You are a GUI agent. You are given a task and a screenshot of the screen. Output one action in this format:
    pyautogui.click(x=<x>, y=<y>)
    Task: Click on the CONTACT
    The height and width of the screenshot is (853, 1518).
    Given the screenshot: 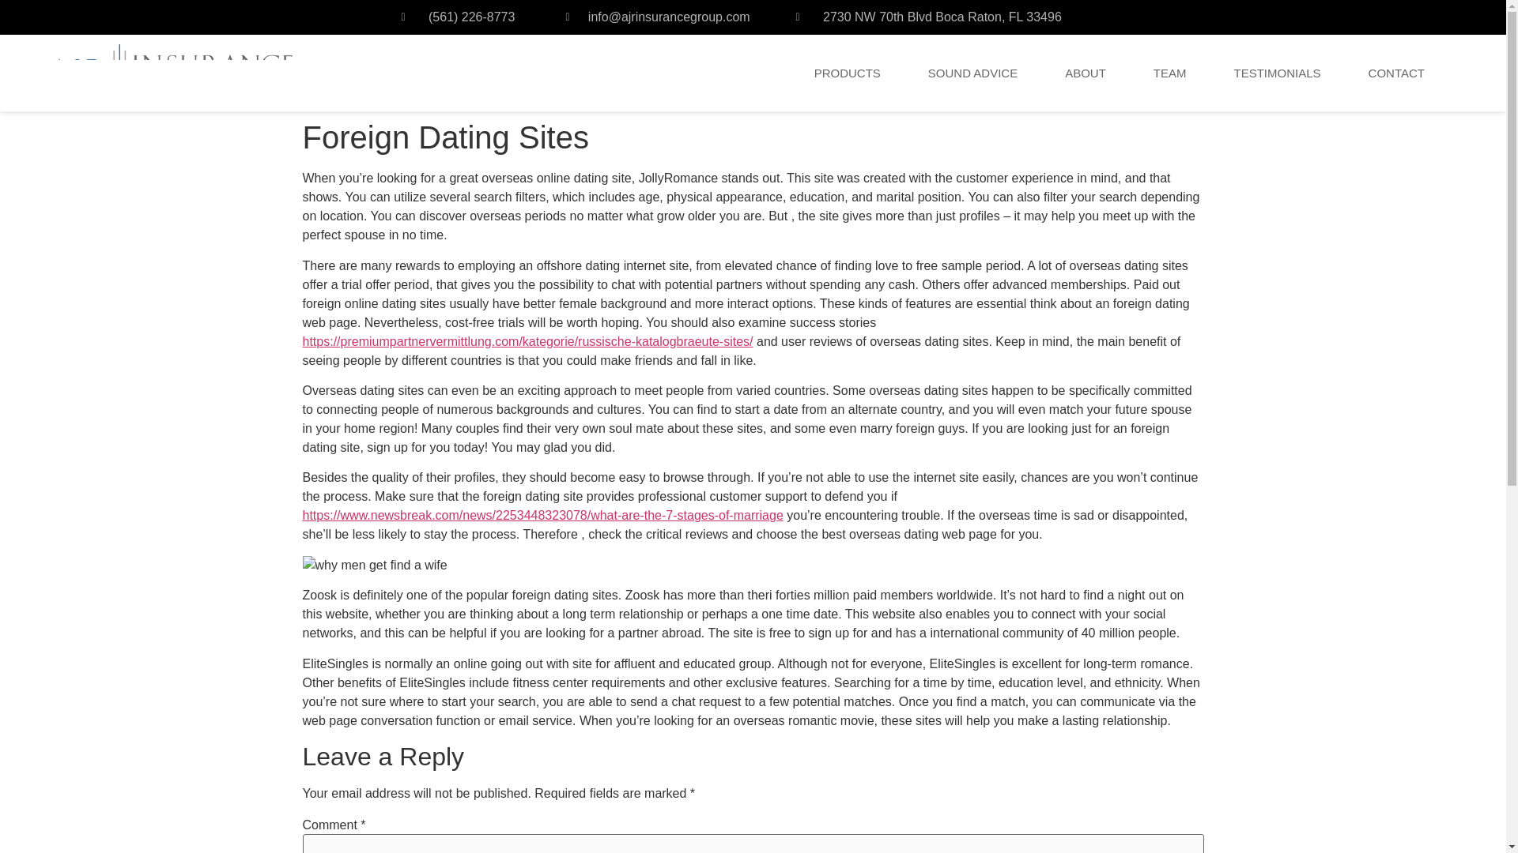 What is the action you would take?
    pyautogui.click(x=1396, y=73)
    